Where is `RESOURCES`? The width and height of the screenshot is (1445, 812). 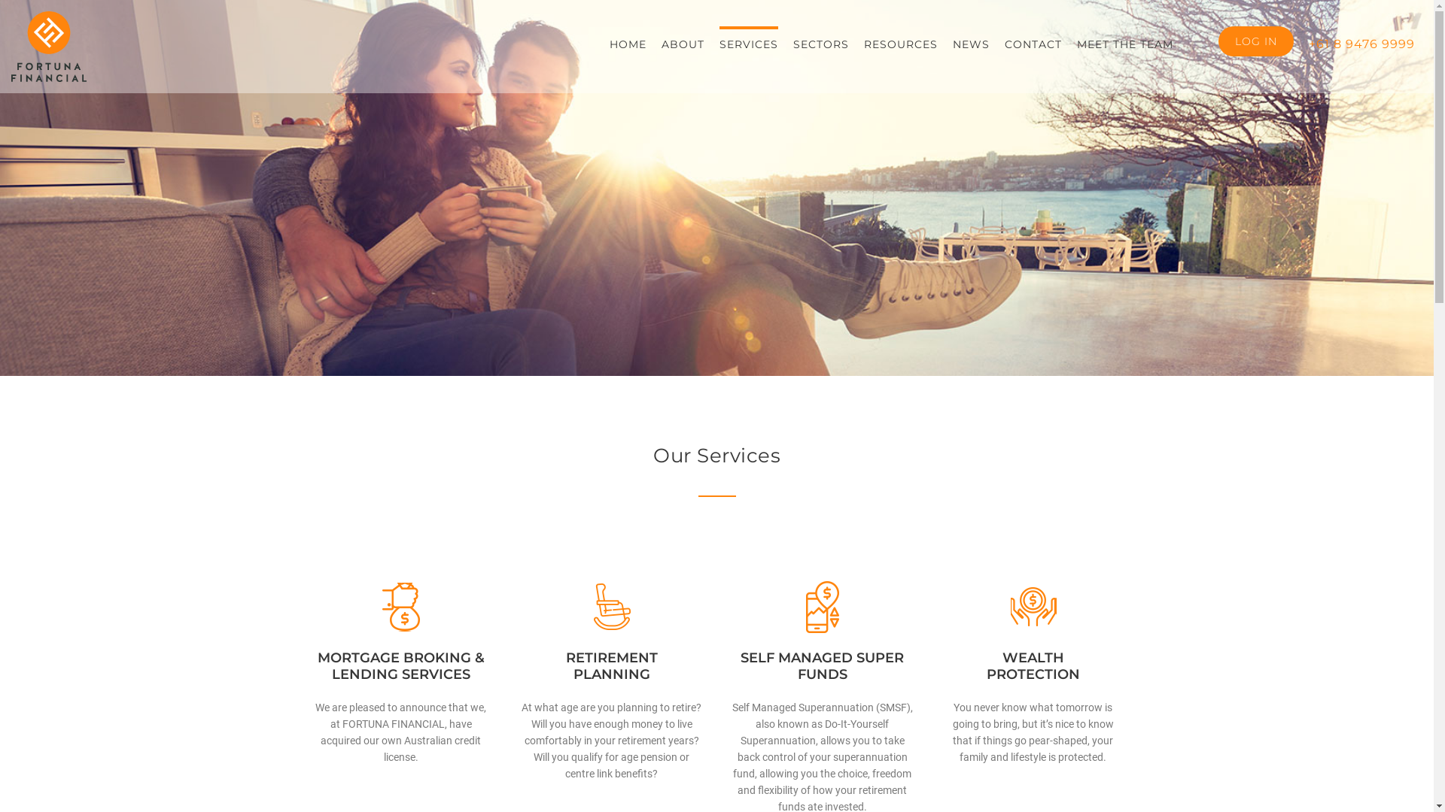
RESOURCES is located at coordinates (901, 43).